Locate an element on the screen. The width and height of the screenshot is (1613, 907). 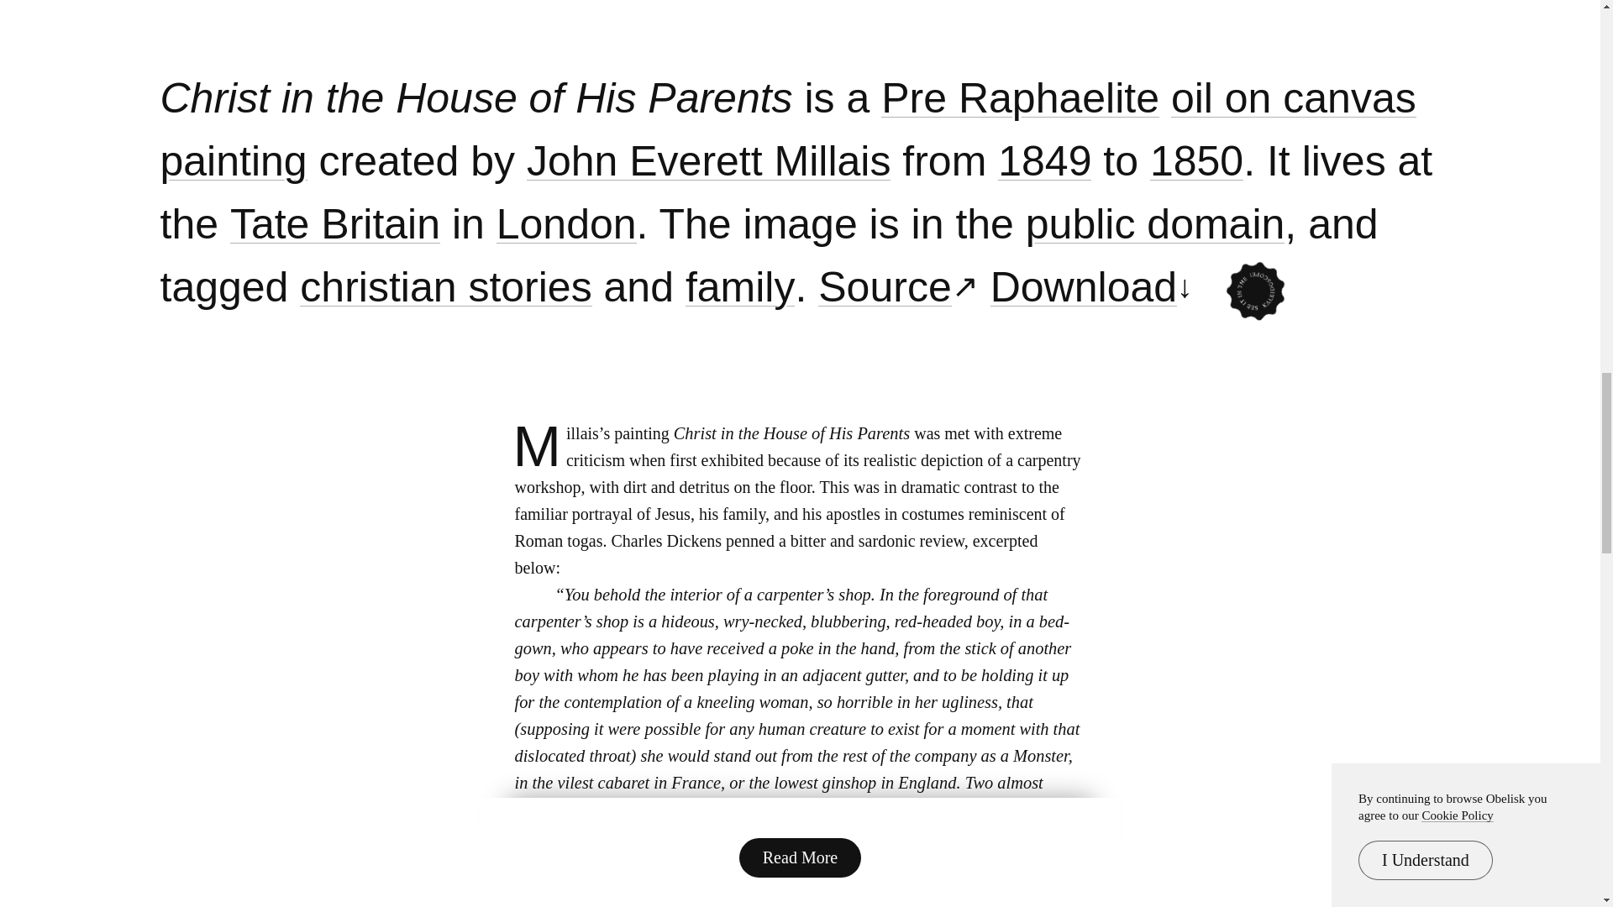
John Everett Millais is located at coordinates (709, 161).